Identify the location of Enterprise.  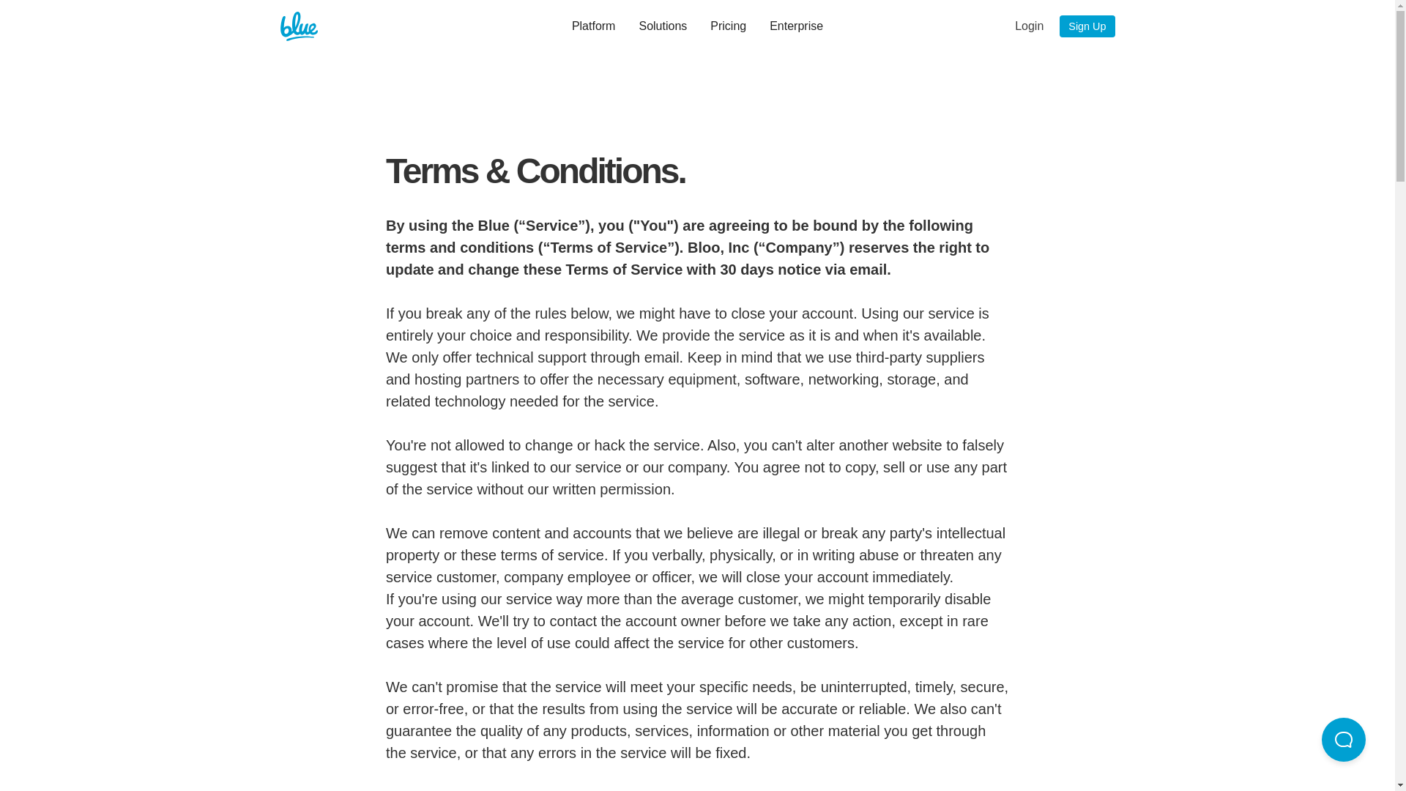
(797, 26).